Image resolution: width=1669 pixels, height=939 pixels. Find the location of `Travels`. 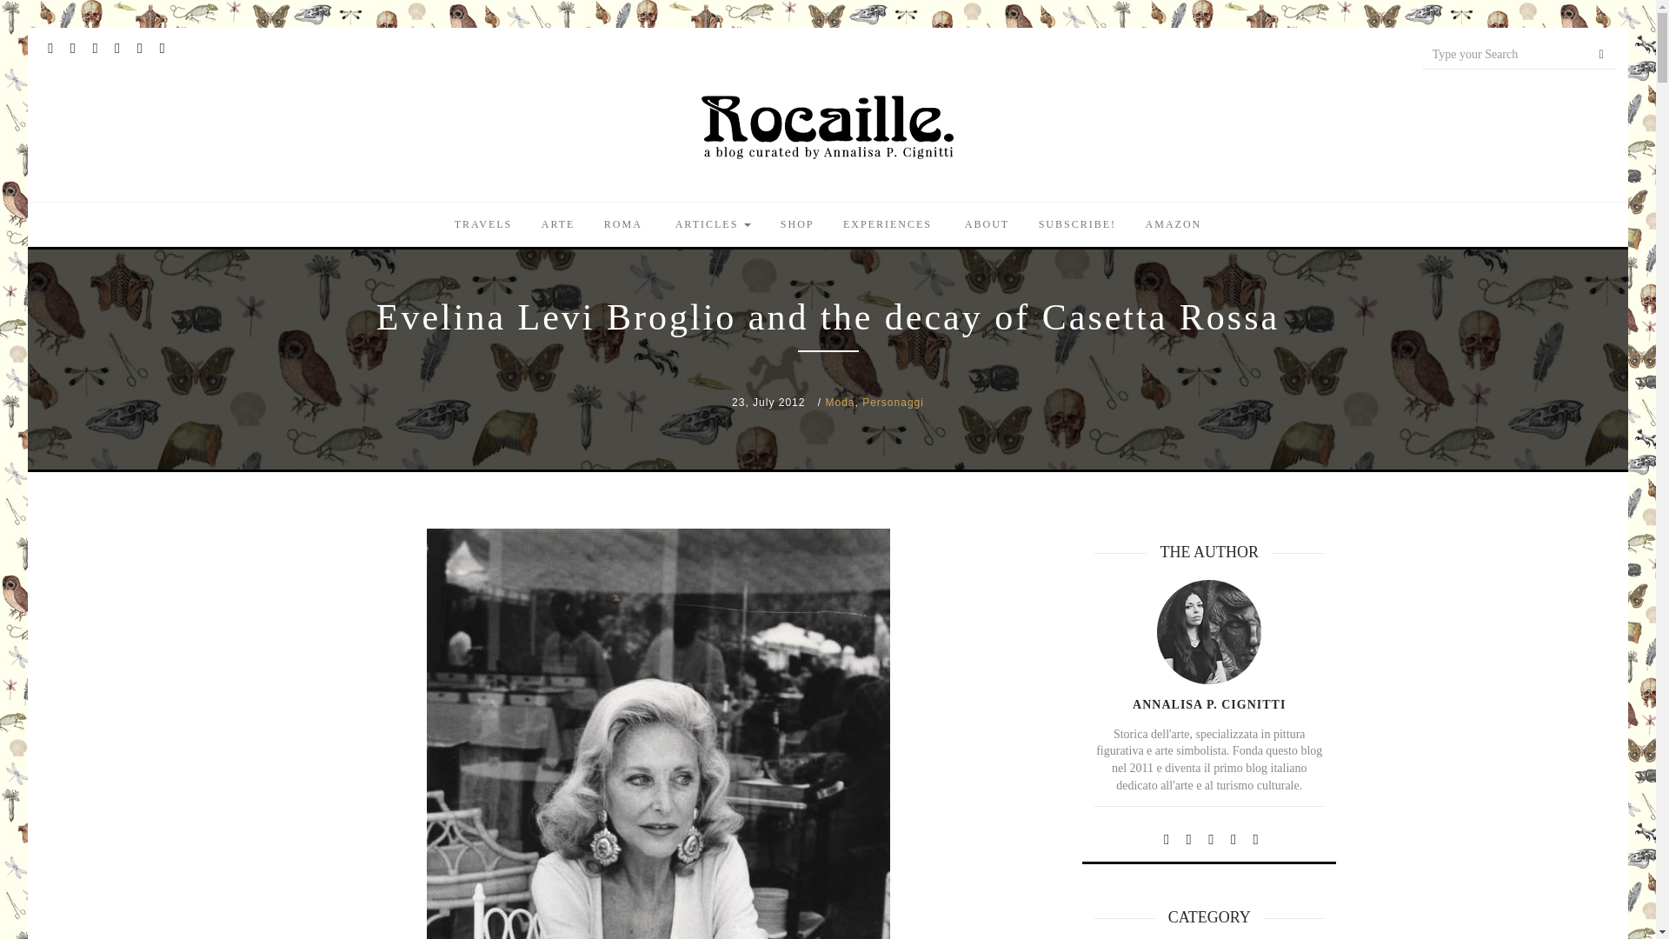

Travels is located at coordinates (483, 224).